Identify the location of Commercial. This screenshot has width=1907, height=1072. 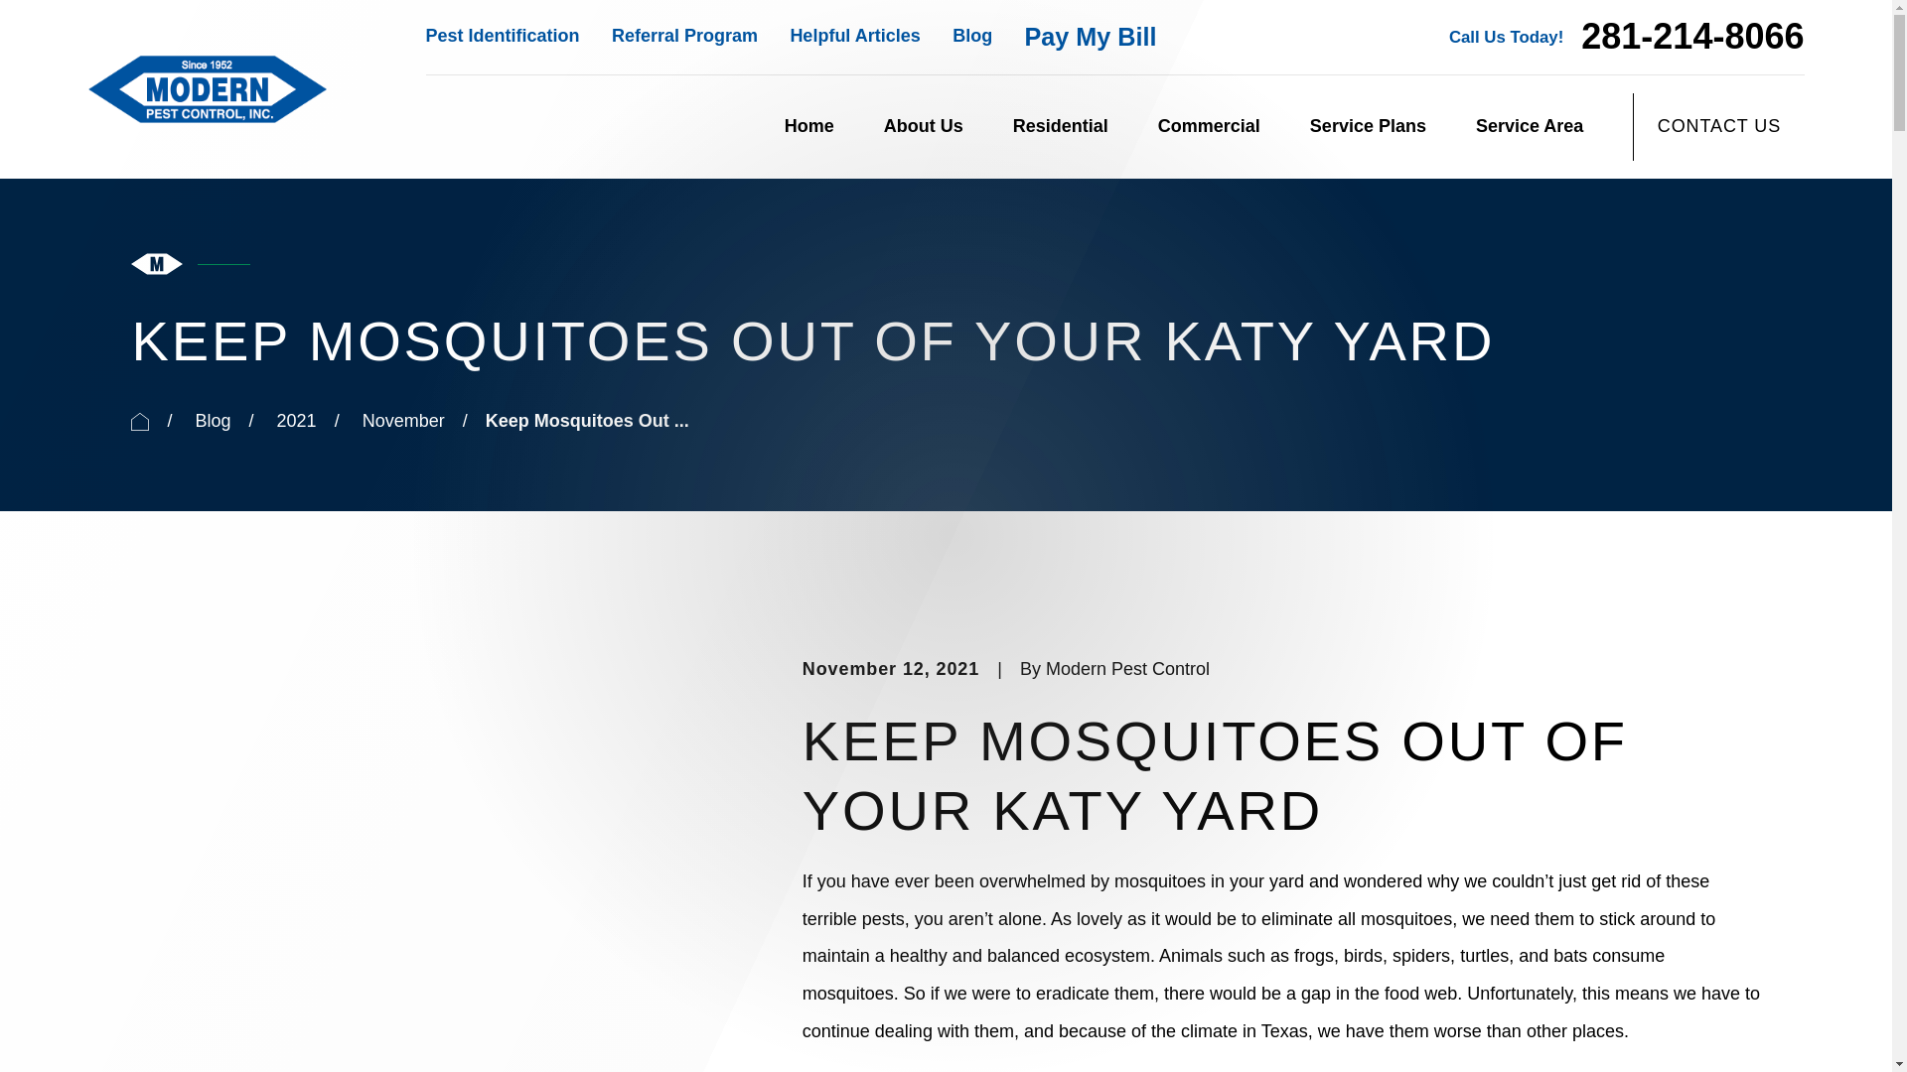
(1209, 127).